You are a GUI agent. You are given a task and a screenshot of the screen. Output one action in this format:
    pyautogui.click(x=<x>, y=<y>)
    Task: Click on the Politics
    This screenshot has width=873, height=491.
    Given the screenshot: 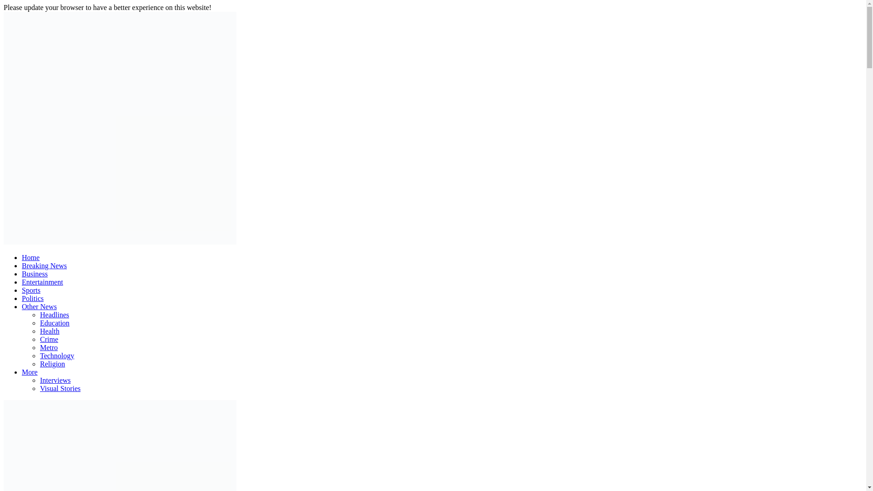 What is the action you would take?
    pyautogui.click(x=33, y=298)
    